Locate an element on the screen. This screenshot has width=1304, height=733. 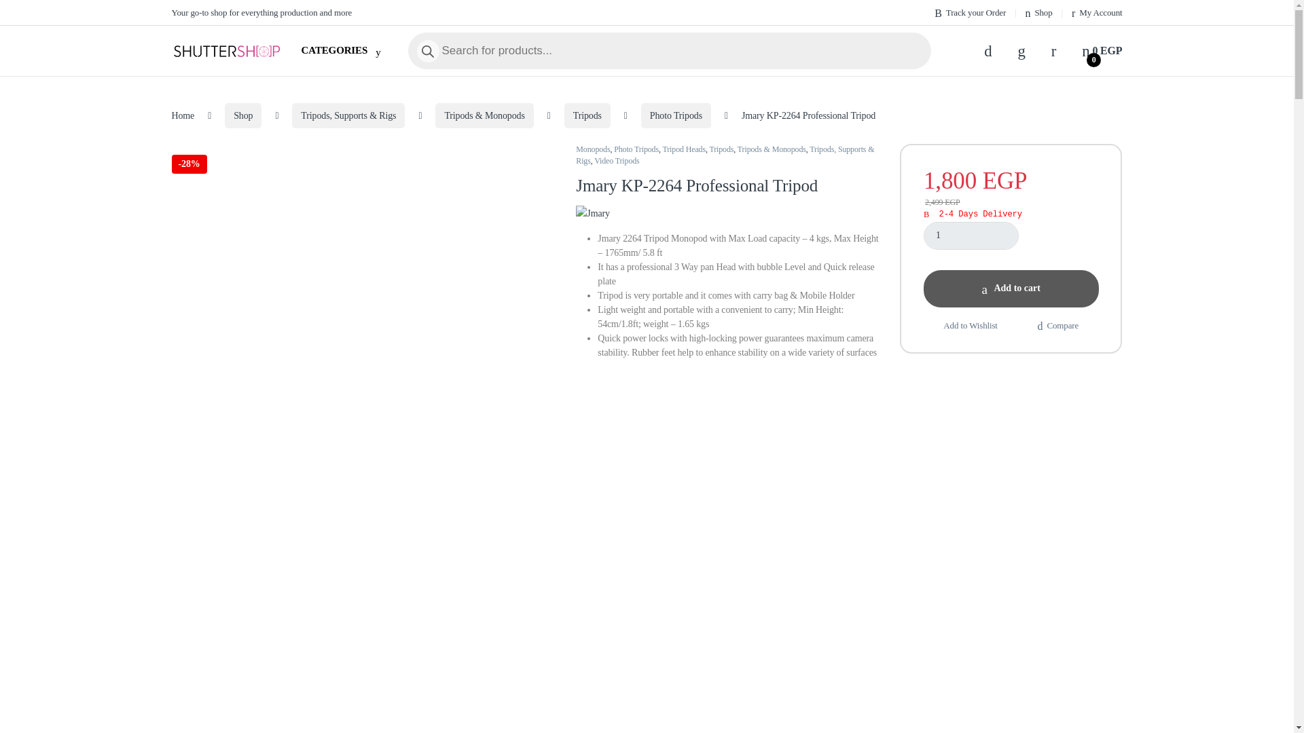
Track your Order is located at coordinates (970, 12).